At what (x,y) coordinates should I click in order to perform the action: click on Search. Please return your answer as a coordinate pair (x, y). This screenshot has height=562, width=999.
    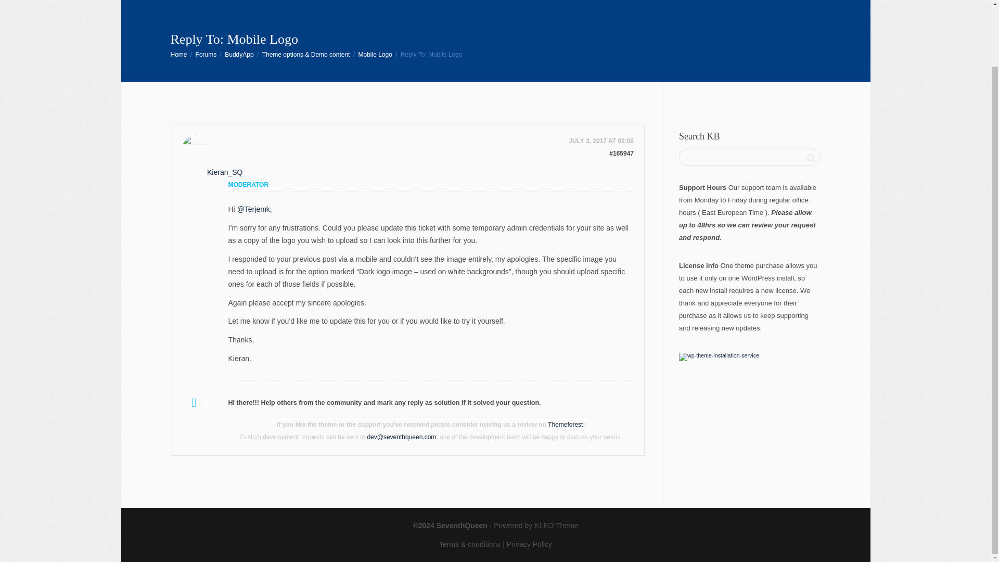
    Looking at the image, I should click on (811, 158).